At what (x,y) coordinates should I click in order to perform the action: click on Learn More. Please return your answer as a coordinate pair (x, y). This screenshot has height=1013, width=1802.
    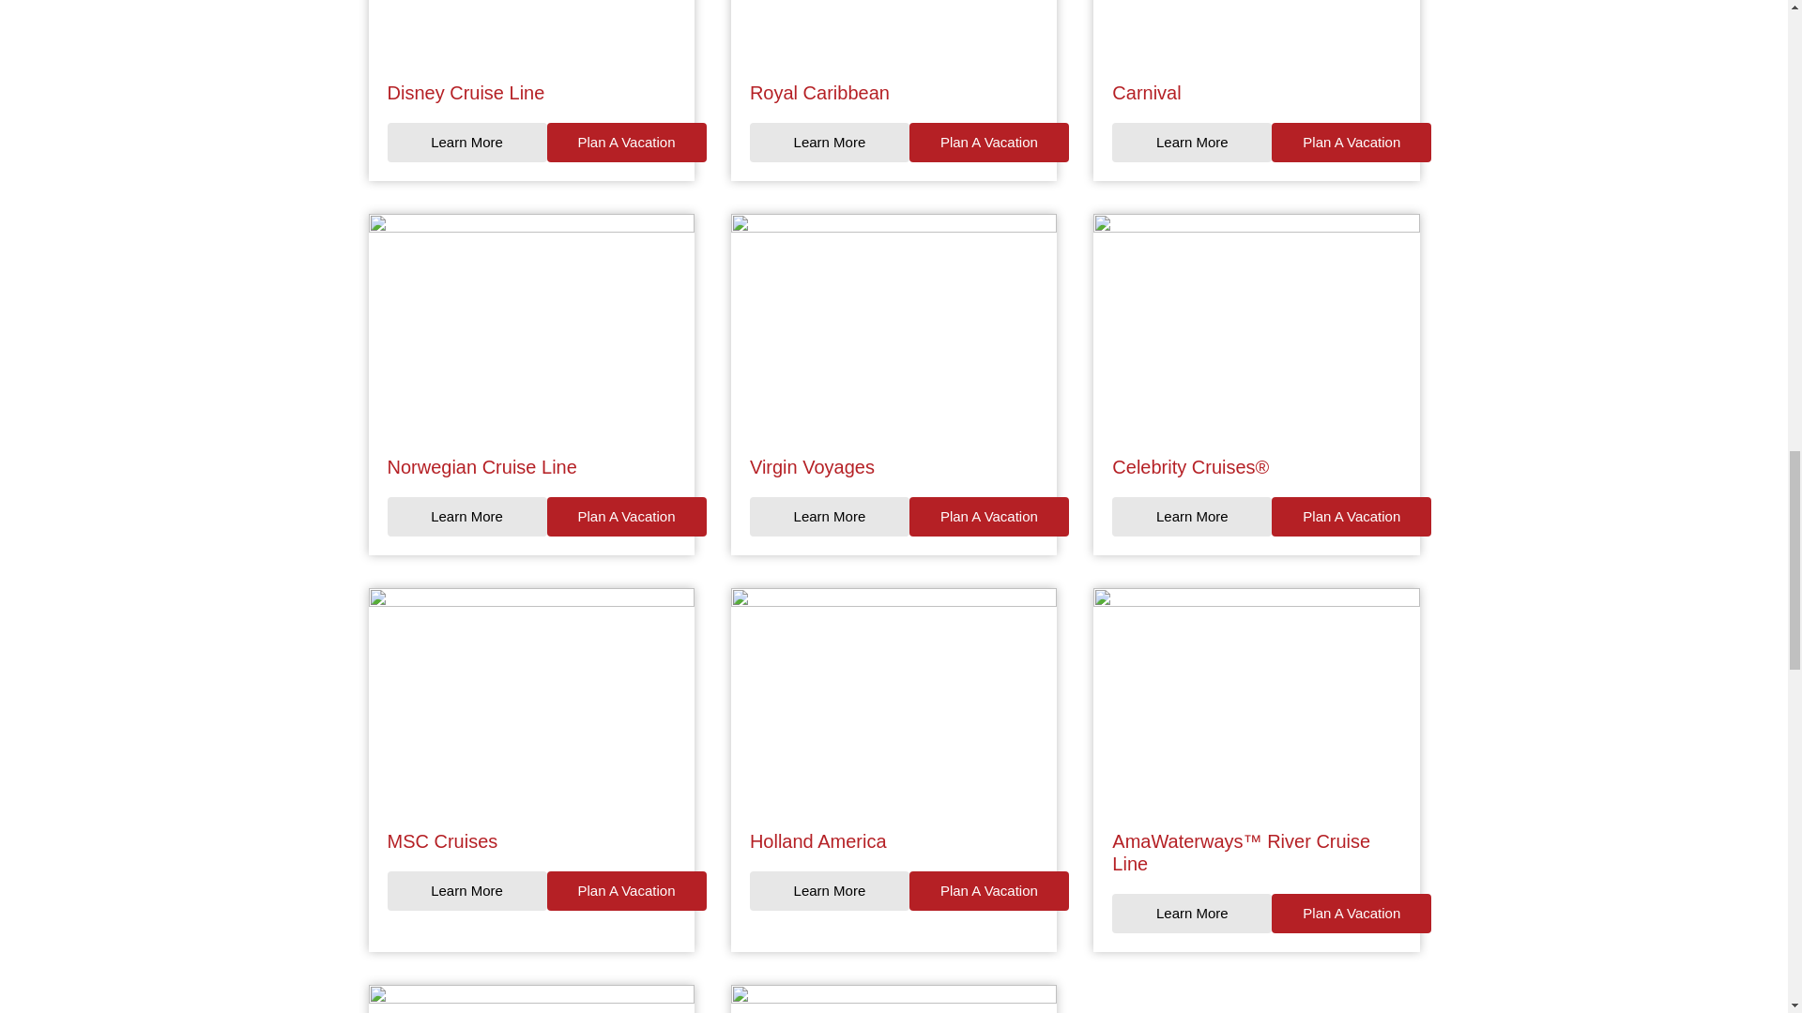
    Looking at the image, I should click on (1192, 142).